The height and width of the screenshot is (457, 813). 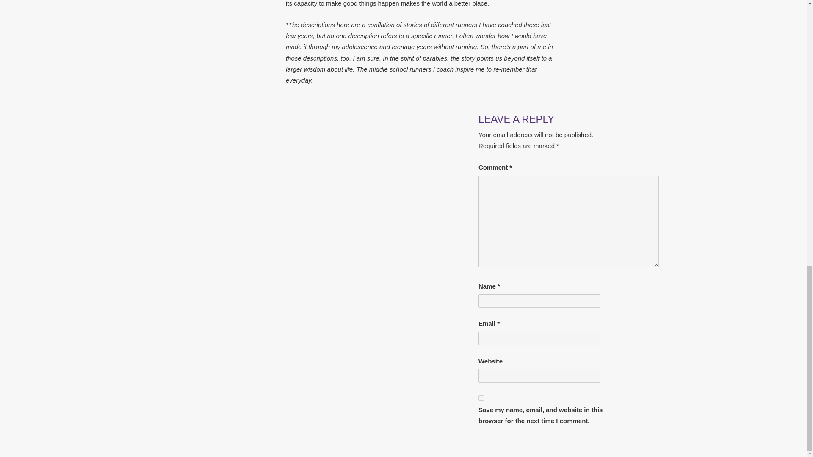 What do you see at coordinates (481, 398) in the screenshot?
I see `yes` at bounding box center [481, 398].